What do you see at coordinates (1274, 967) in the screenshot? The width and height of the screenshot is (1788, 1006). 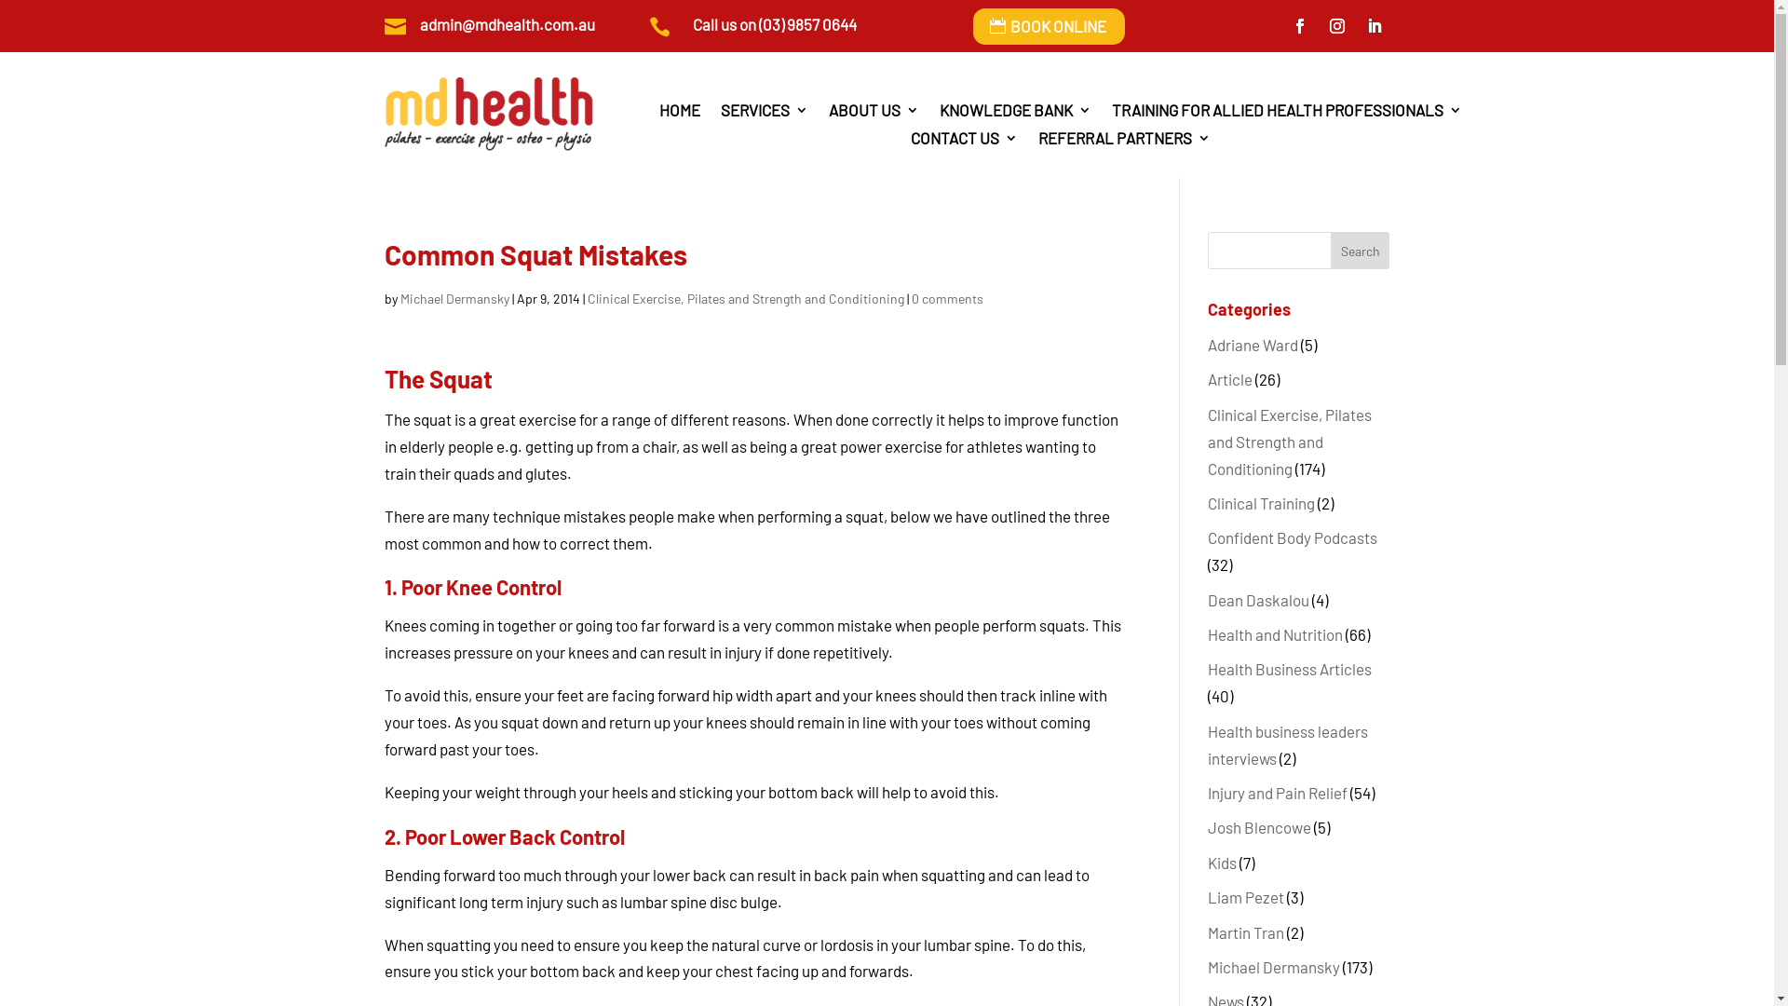 I see `Michael Dermansky` at bounding box center [1274, 967].